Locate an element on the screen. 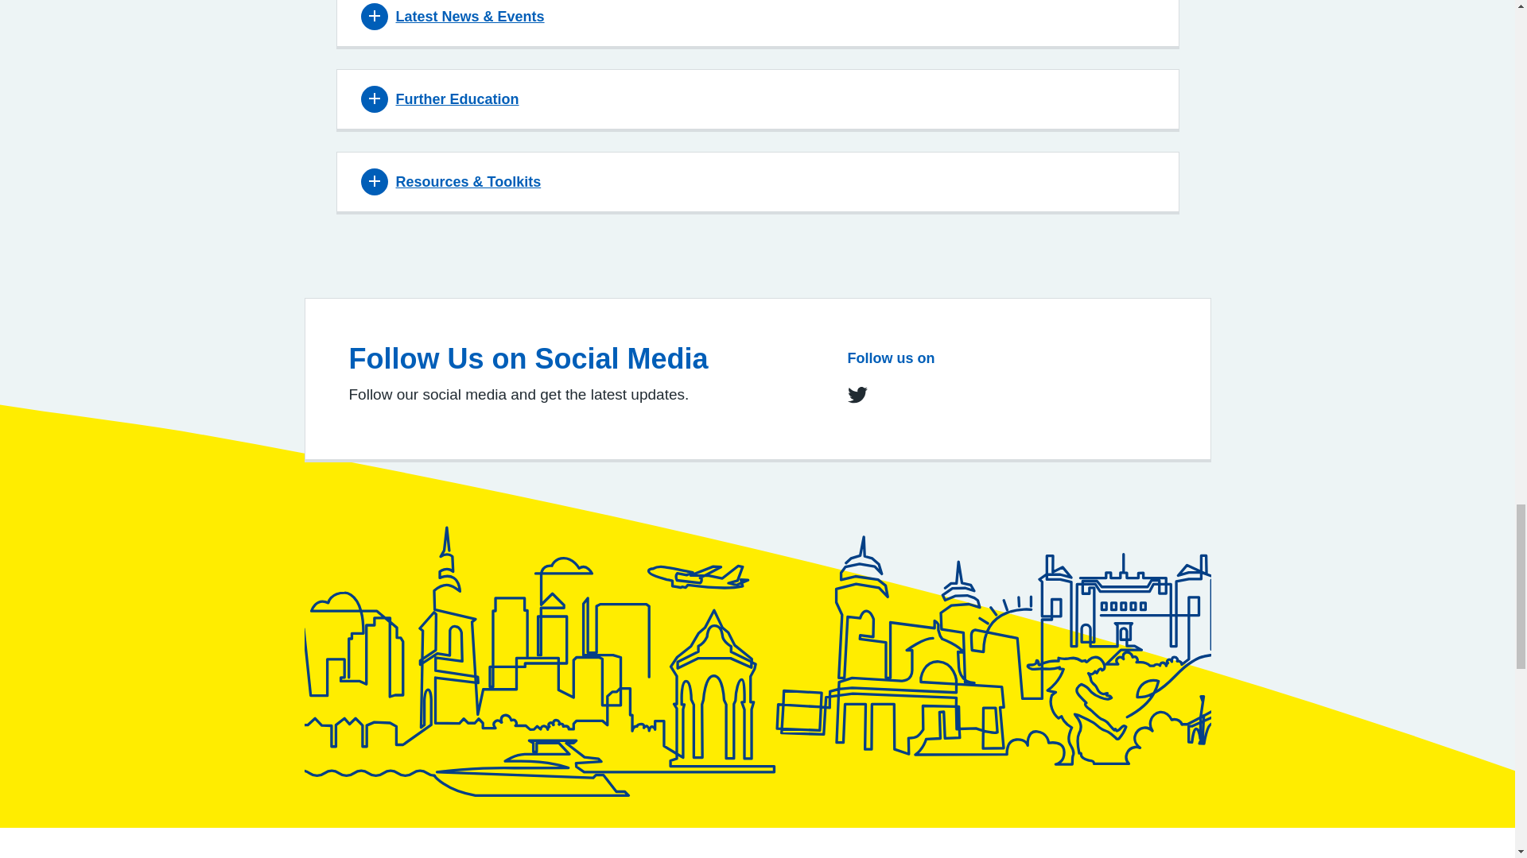 This screenshot has width=1527, height=858. Further Education is located at coordinates (439, 99).